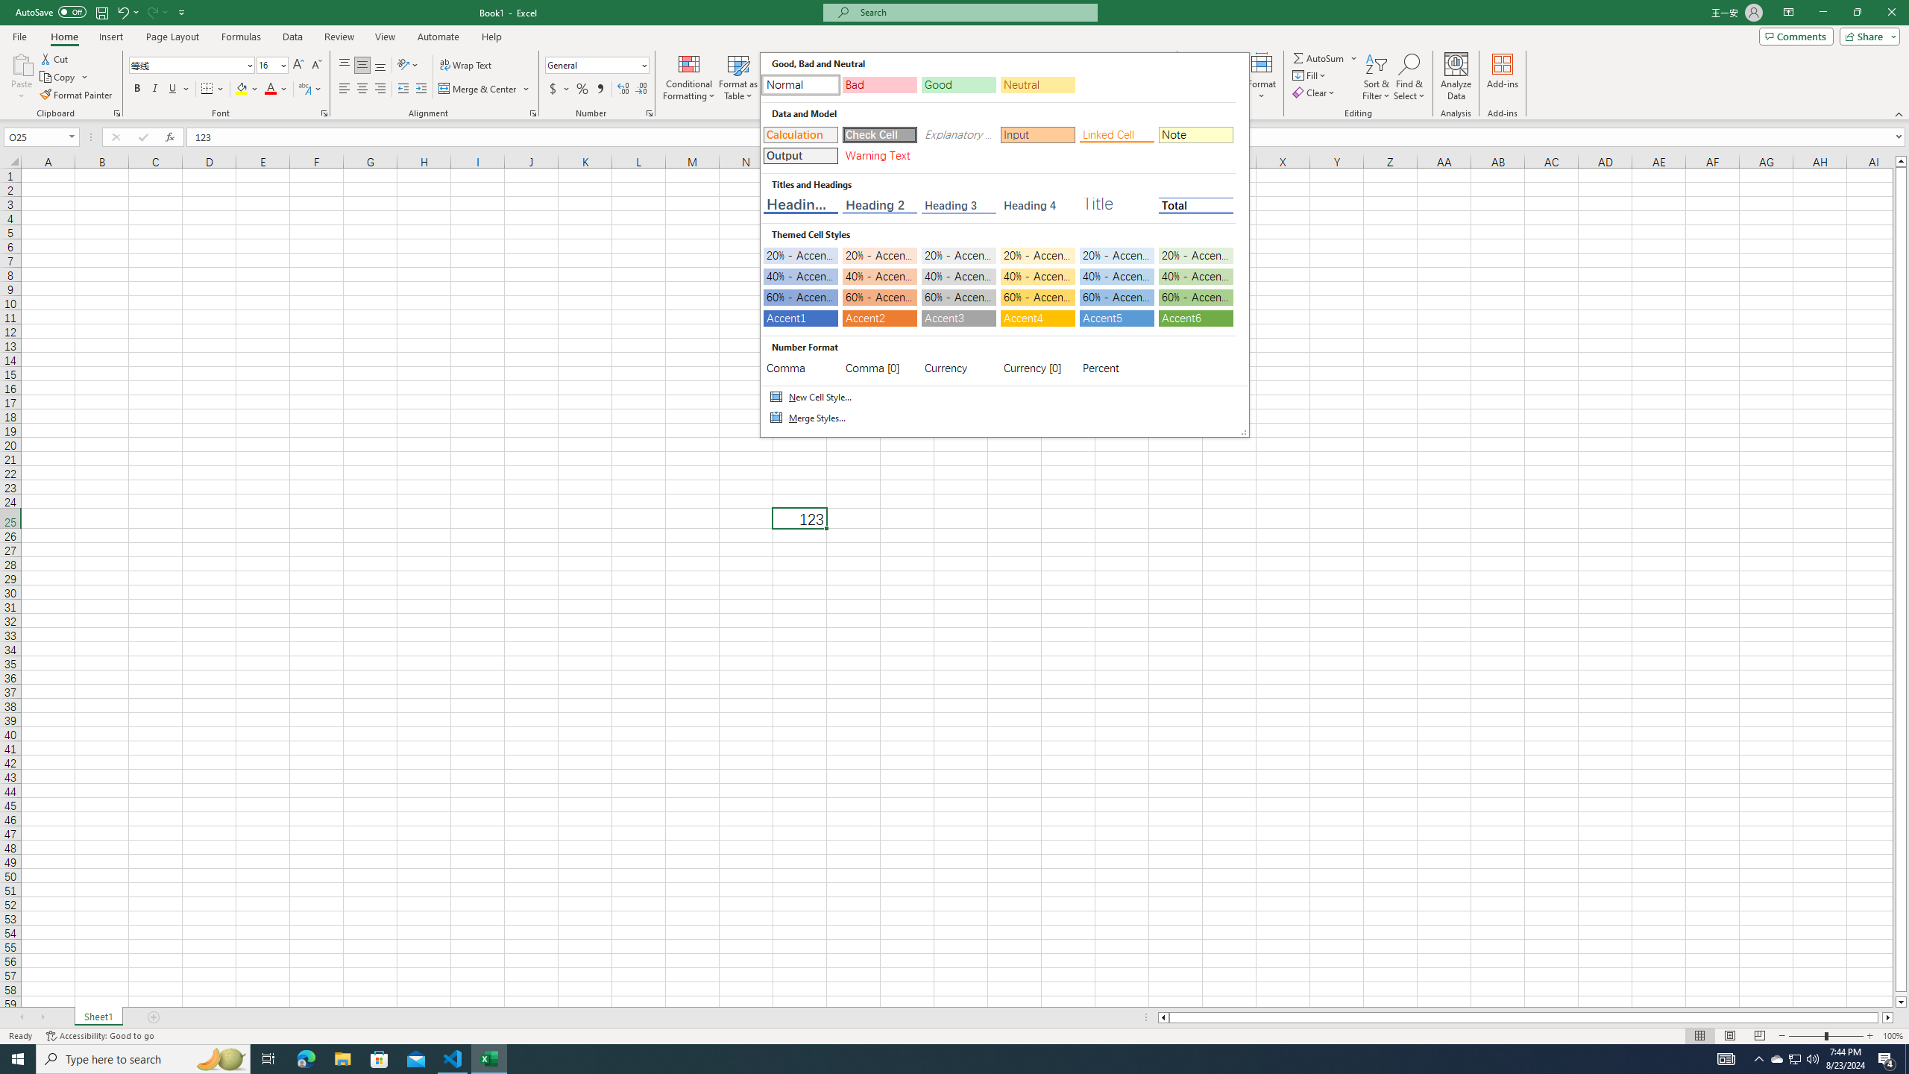 This screenshot has width=1909, height=1074. Describe the element at coordinates (221, 1059) in the screenshot. I see `Search highlights icon opens search home window` at that location.